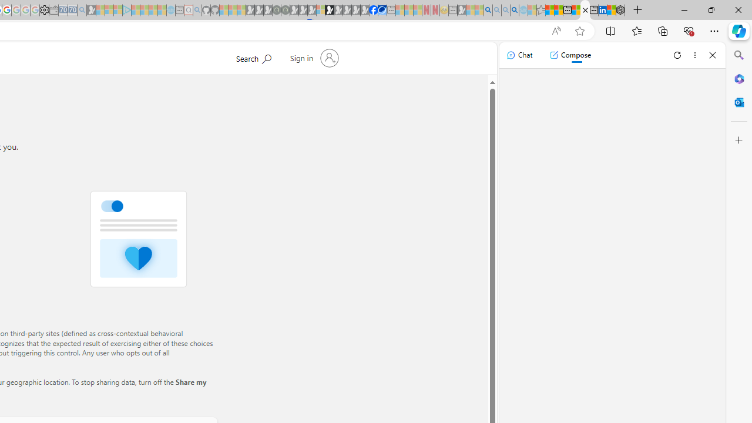  I want to click on Nordace | Facebook, so click(373, 11).